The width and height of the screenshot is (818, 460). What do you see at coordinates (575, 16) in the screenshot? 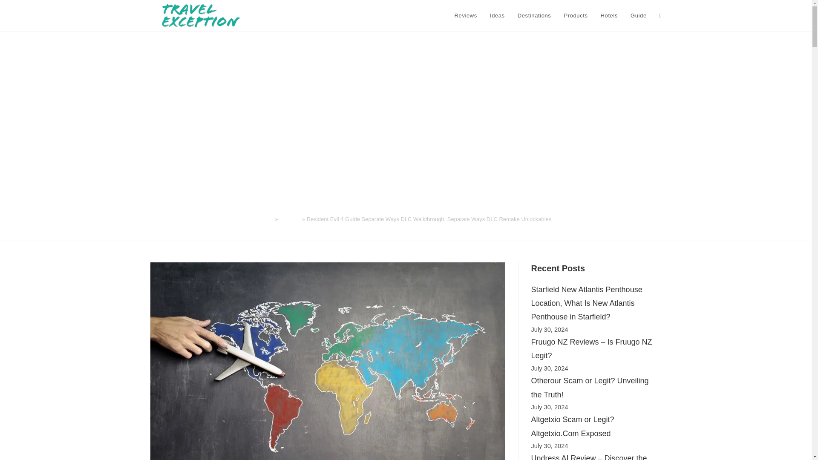
I see `Products` at bounding box center [575, 16].